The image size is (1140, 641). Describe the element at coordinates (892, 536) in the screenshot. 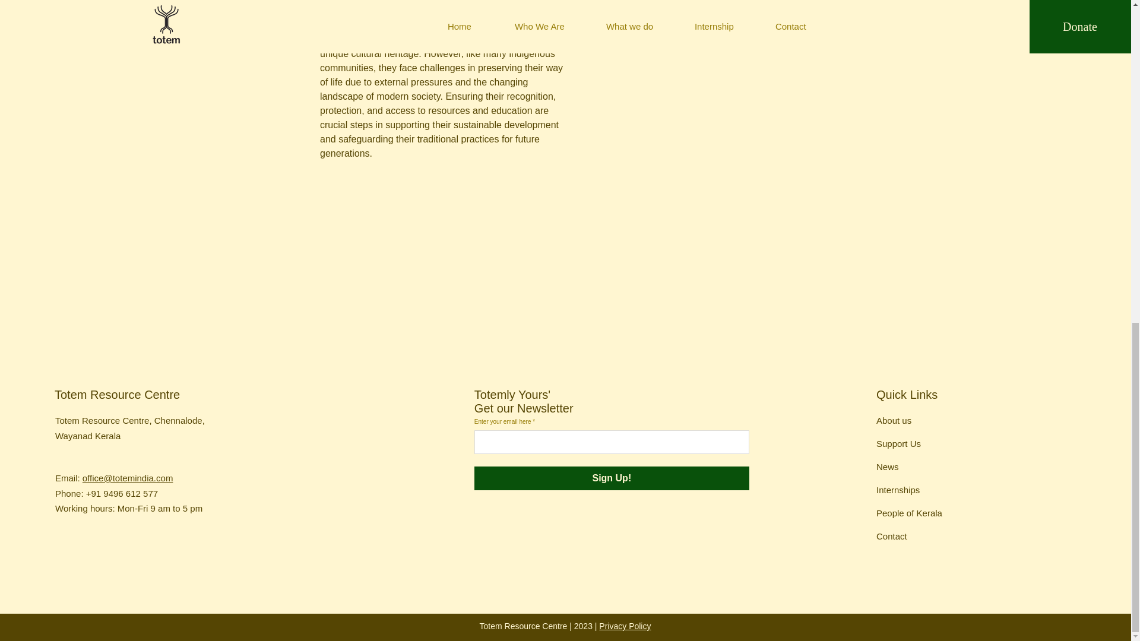

I see `Contact` at that location.